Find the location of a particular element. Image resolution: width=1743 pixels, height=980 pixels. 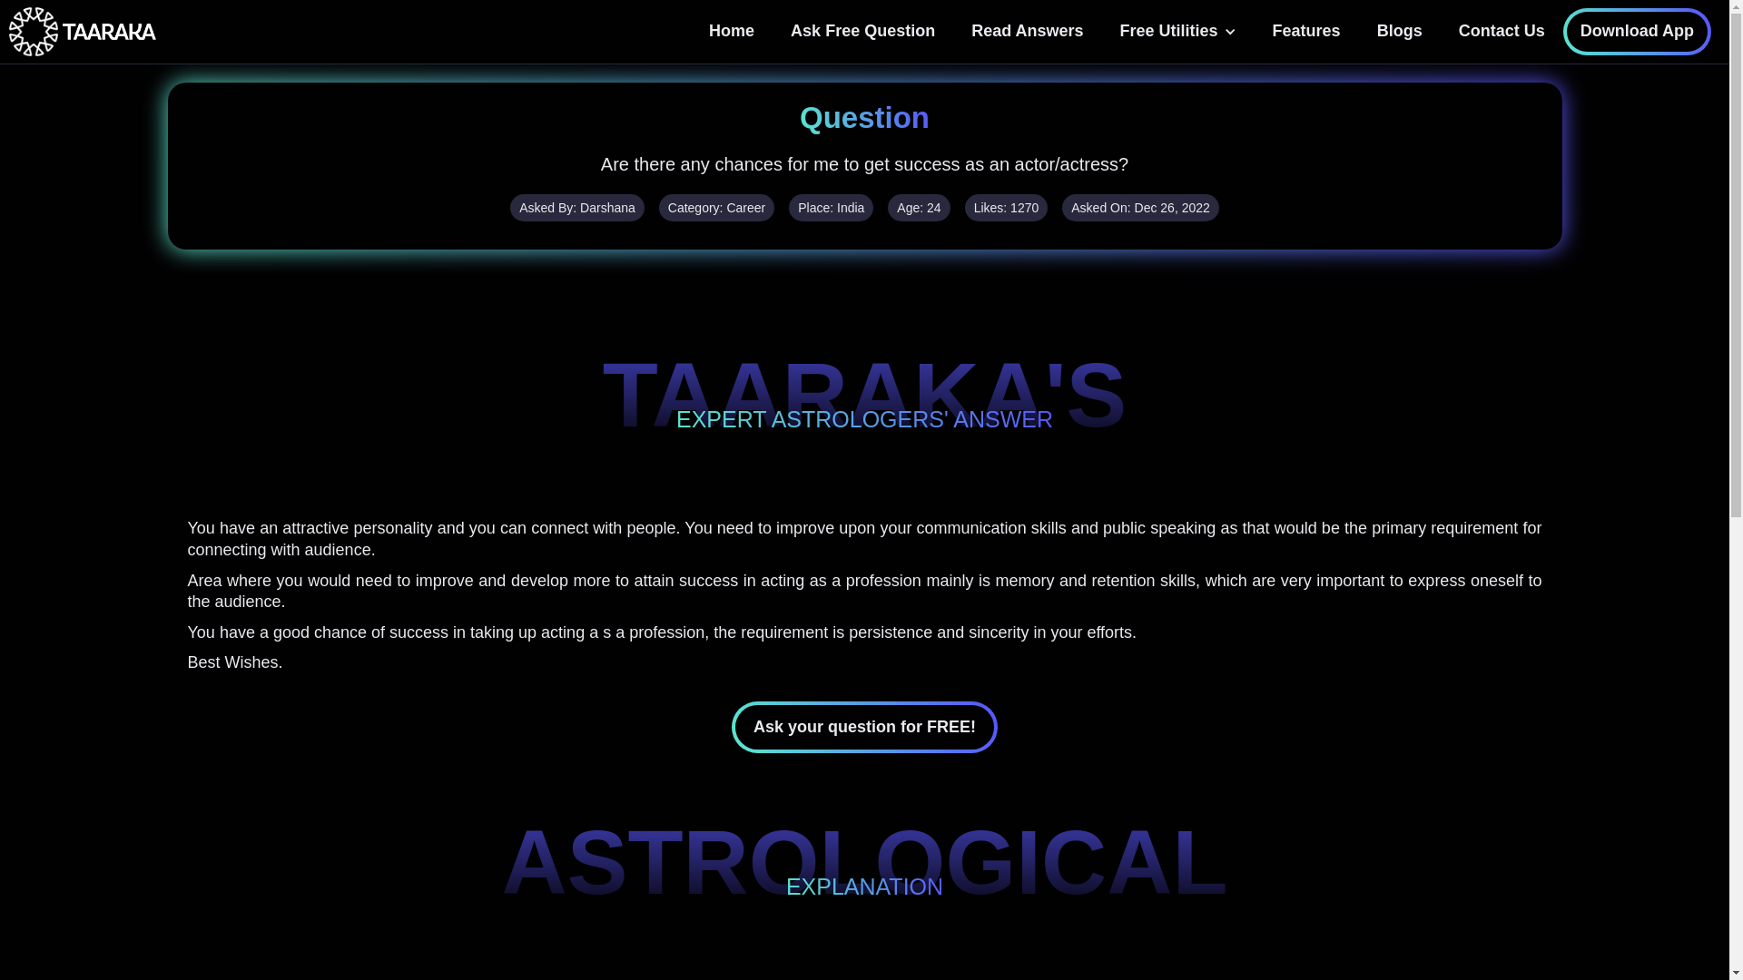

Home is located at coordinates (731, 31).